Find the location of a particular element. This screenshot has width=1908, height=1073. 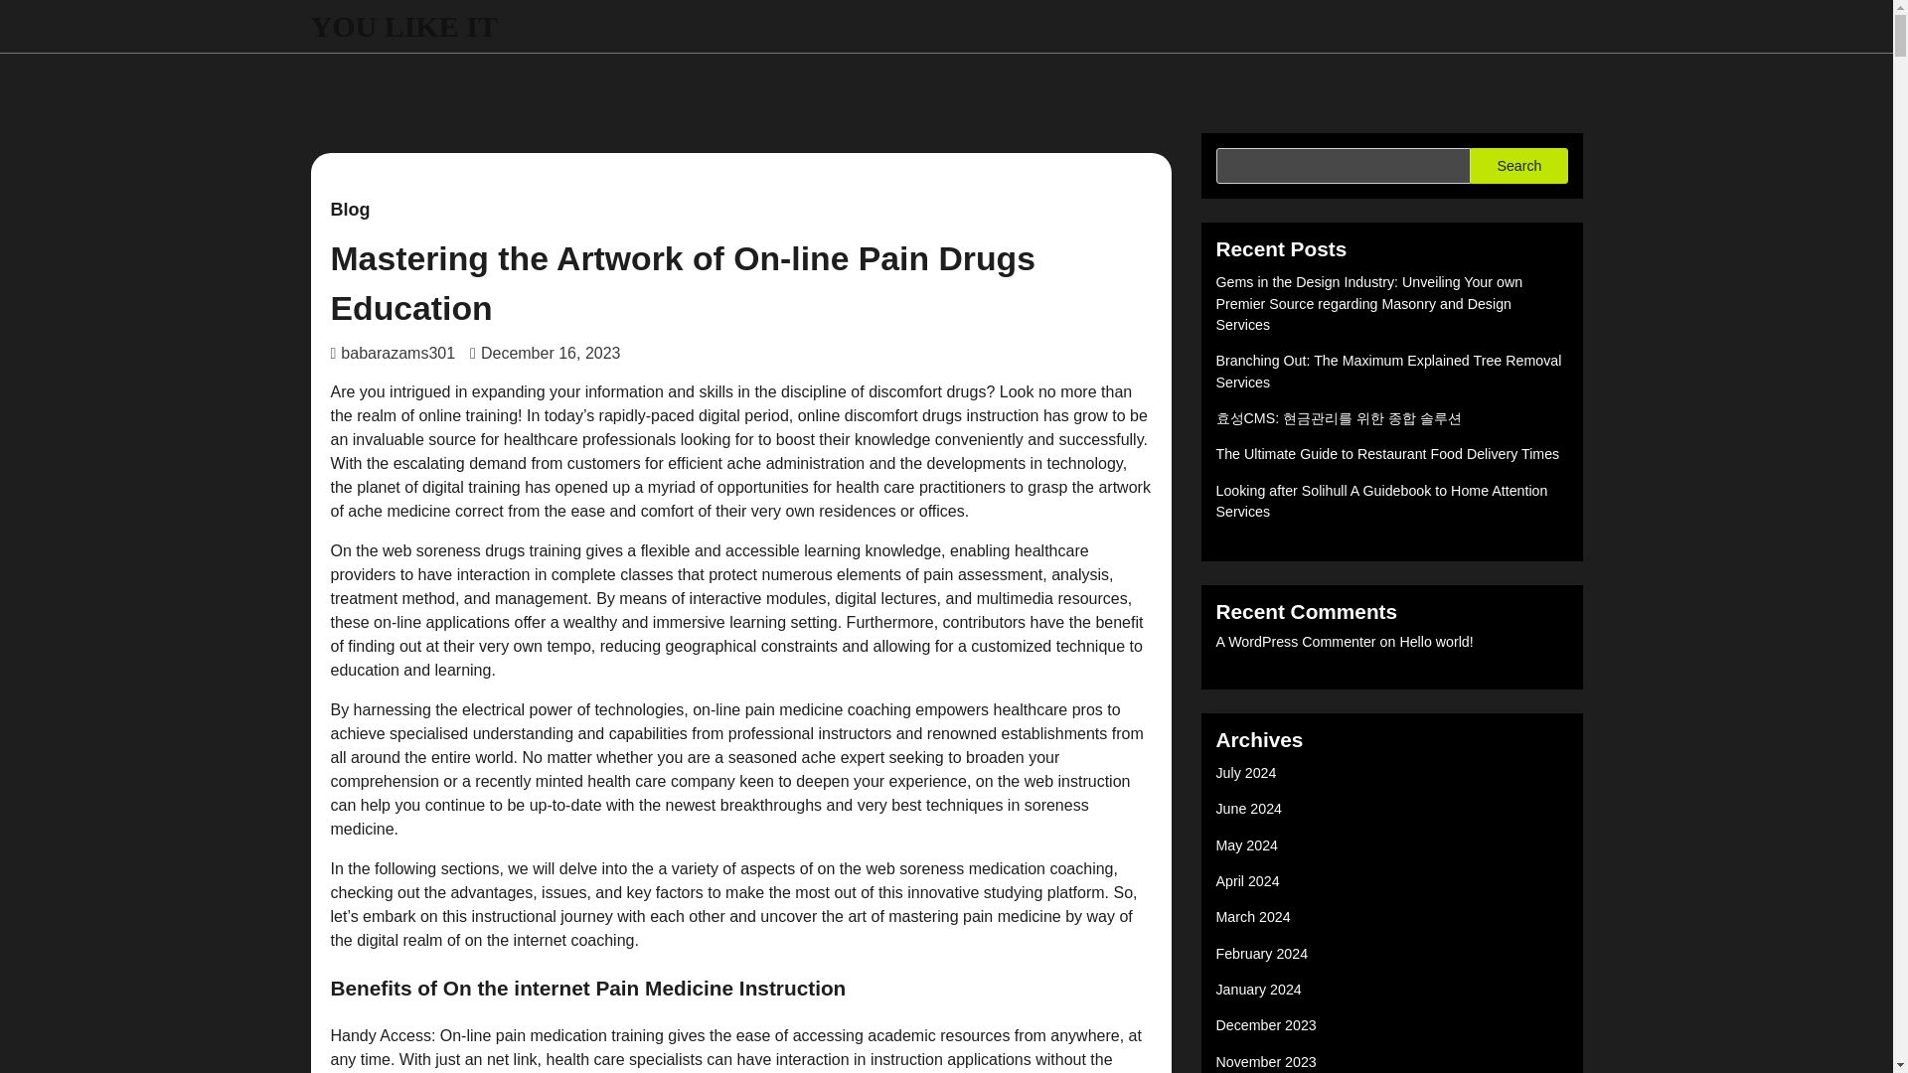

November 2023 is located at coordinates (1266, 1061).